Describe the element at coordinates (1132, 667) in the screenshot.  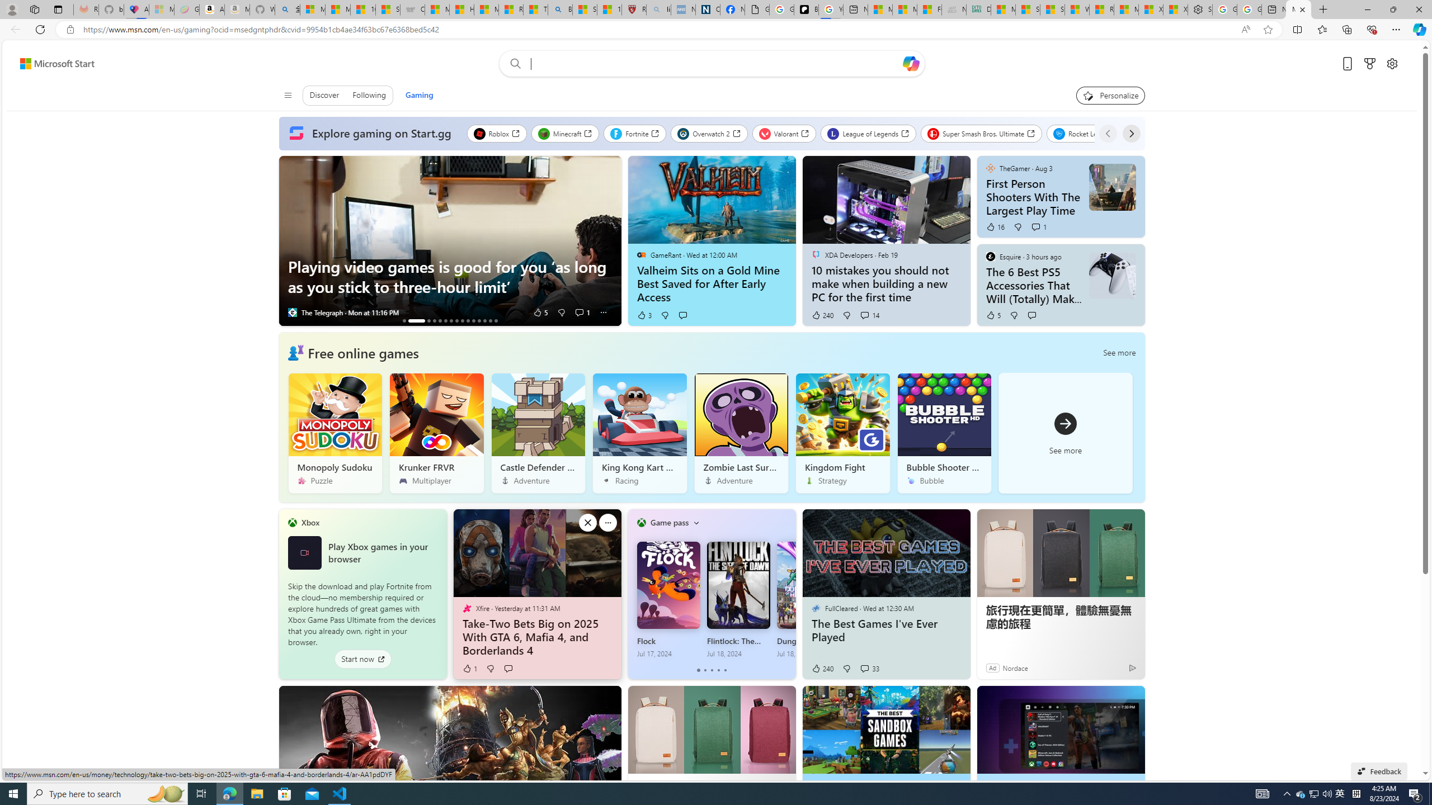
I see `Ad Choice` at that location.